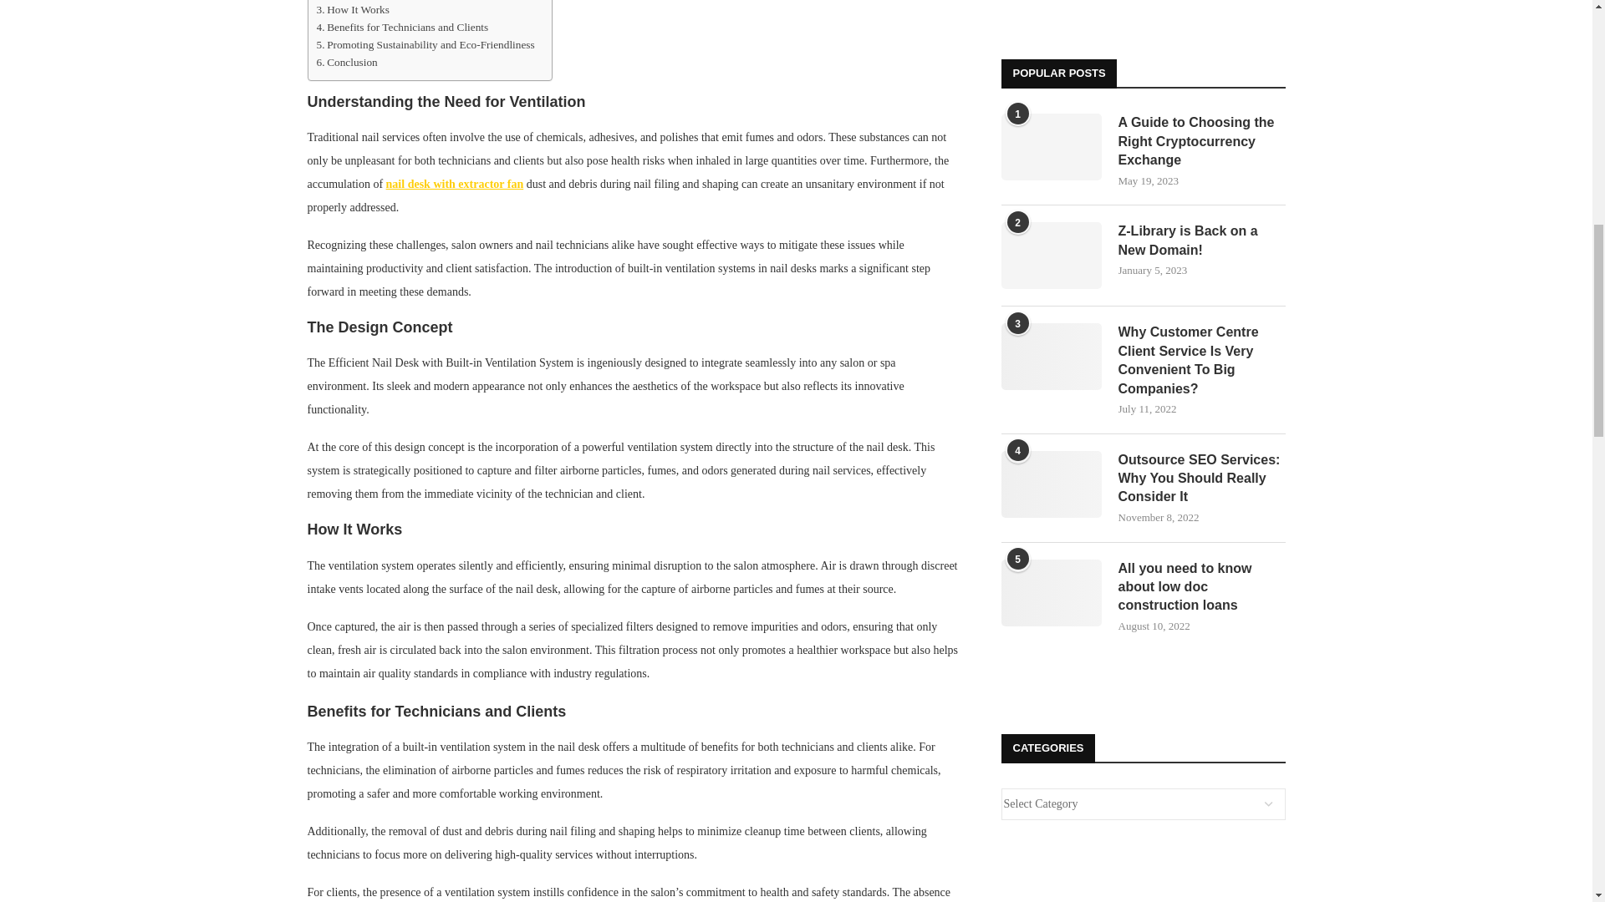 The width and height of the screenshot is (1605, 902). Describe the element at coordinates (346, 62) in the screenshot. I see `Conclusion` at that location.